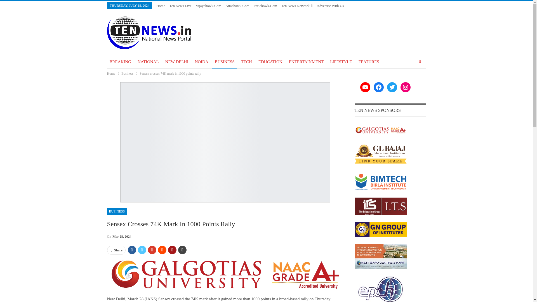  What do you see at coordinates (201, 62) in the screenshot?
I see `NOIDA` at bounding box center [201, 62].